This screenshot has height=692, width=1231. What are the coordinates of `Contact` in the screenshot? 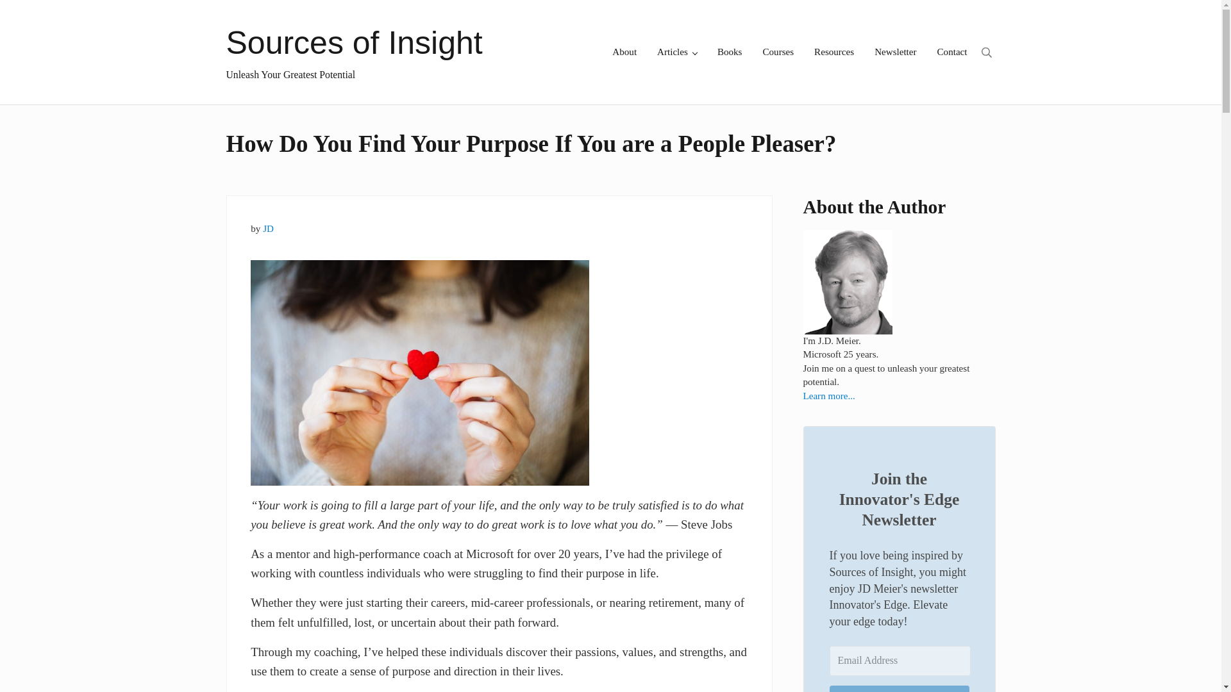 It's located at (951, 51).